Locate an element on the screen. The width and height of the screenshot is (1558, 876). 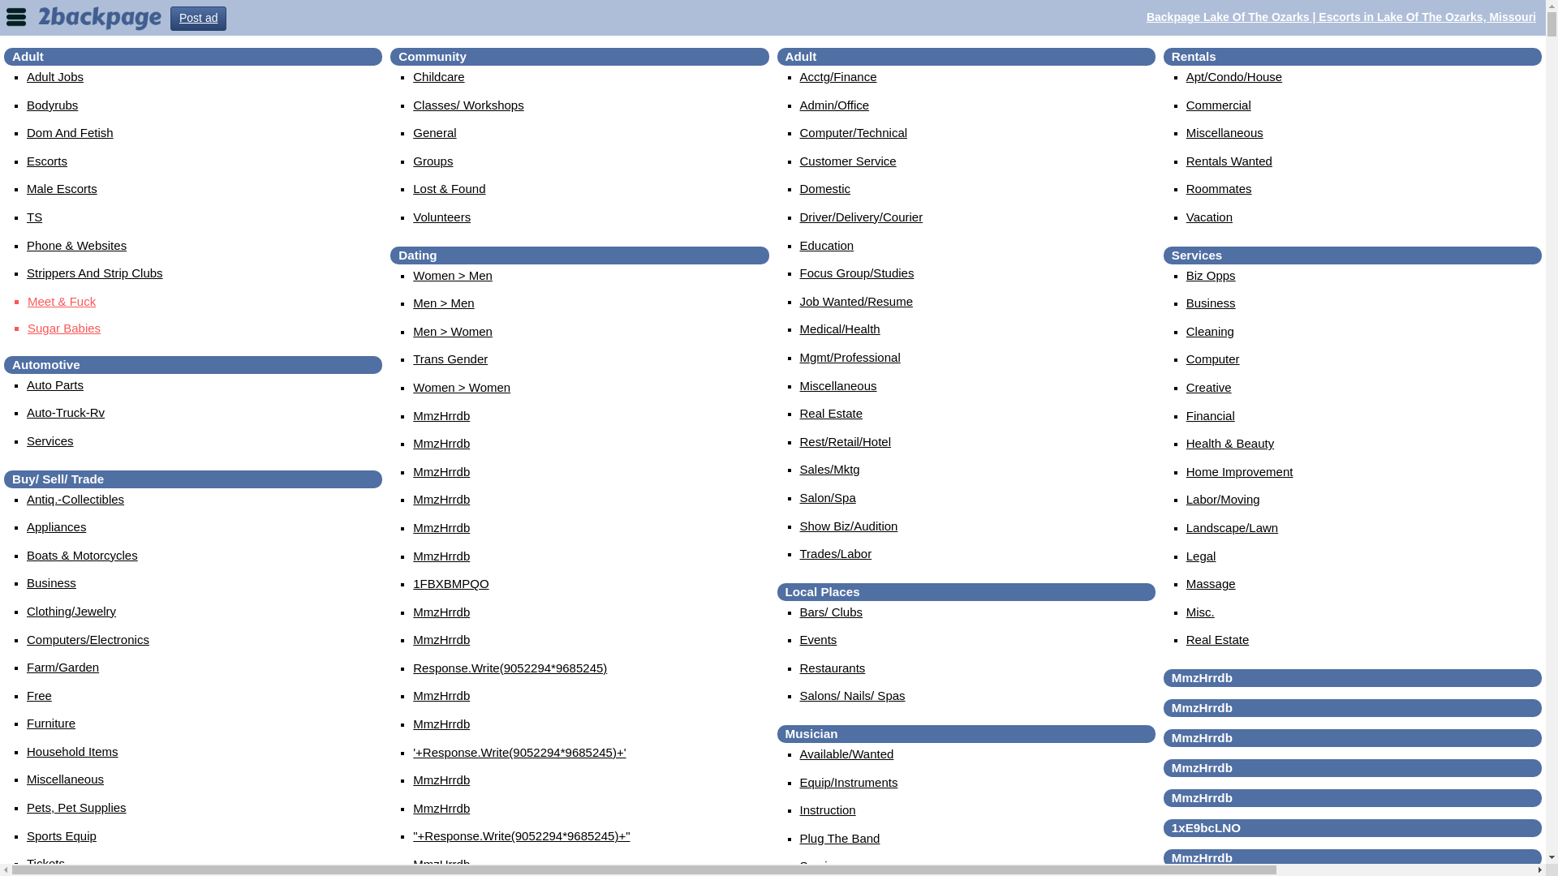
MmzHrrdb is located at coordinates (441, 443).